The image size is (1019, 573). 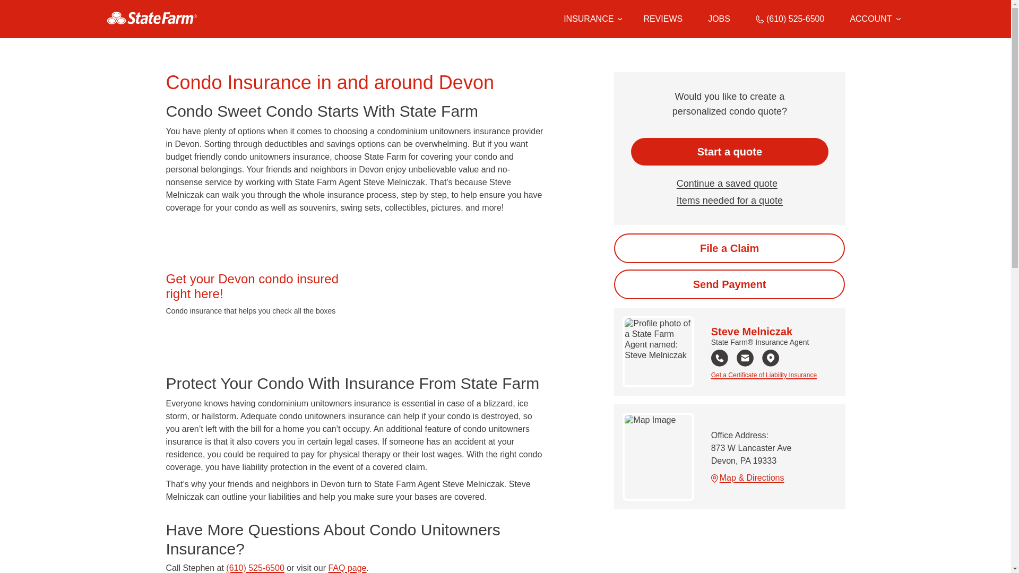 I want to click on REVIEWS, so click(x=662, y=19).